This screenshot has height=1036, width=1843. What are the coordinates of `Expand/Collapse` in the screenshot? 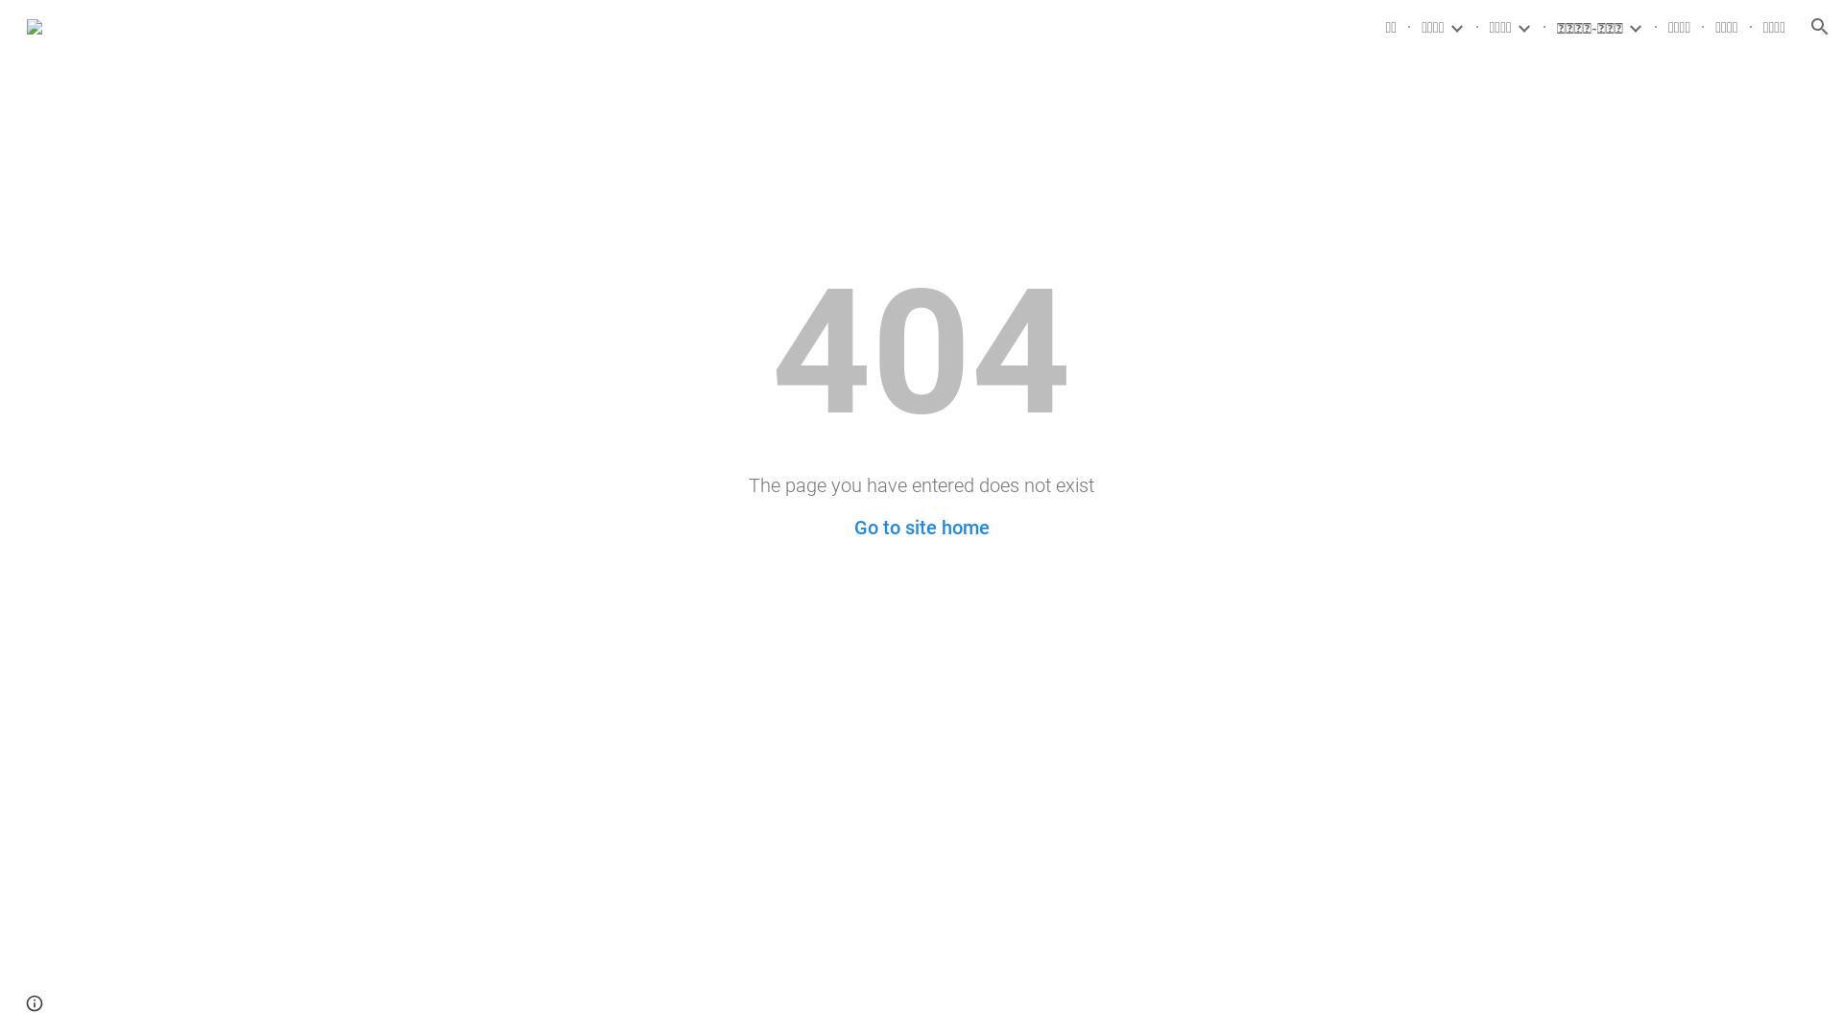 It's located at (1635, 27).